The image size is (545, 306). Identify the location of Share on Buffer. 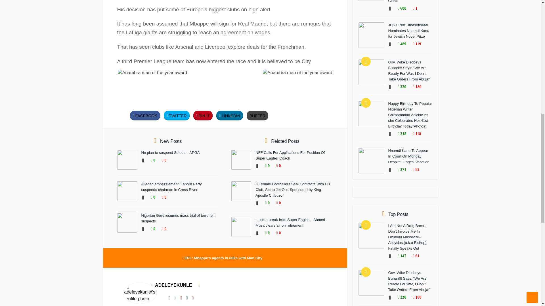
(257, 116).